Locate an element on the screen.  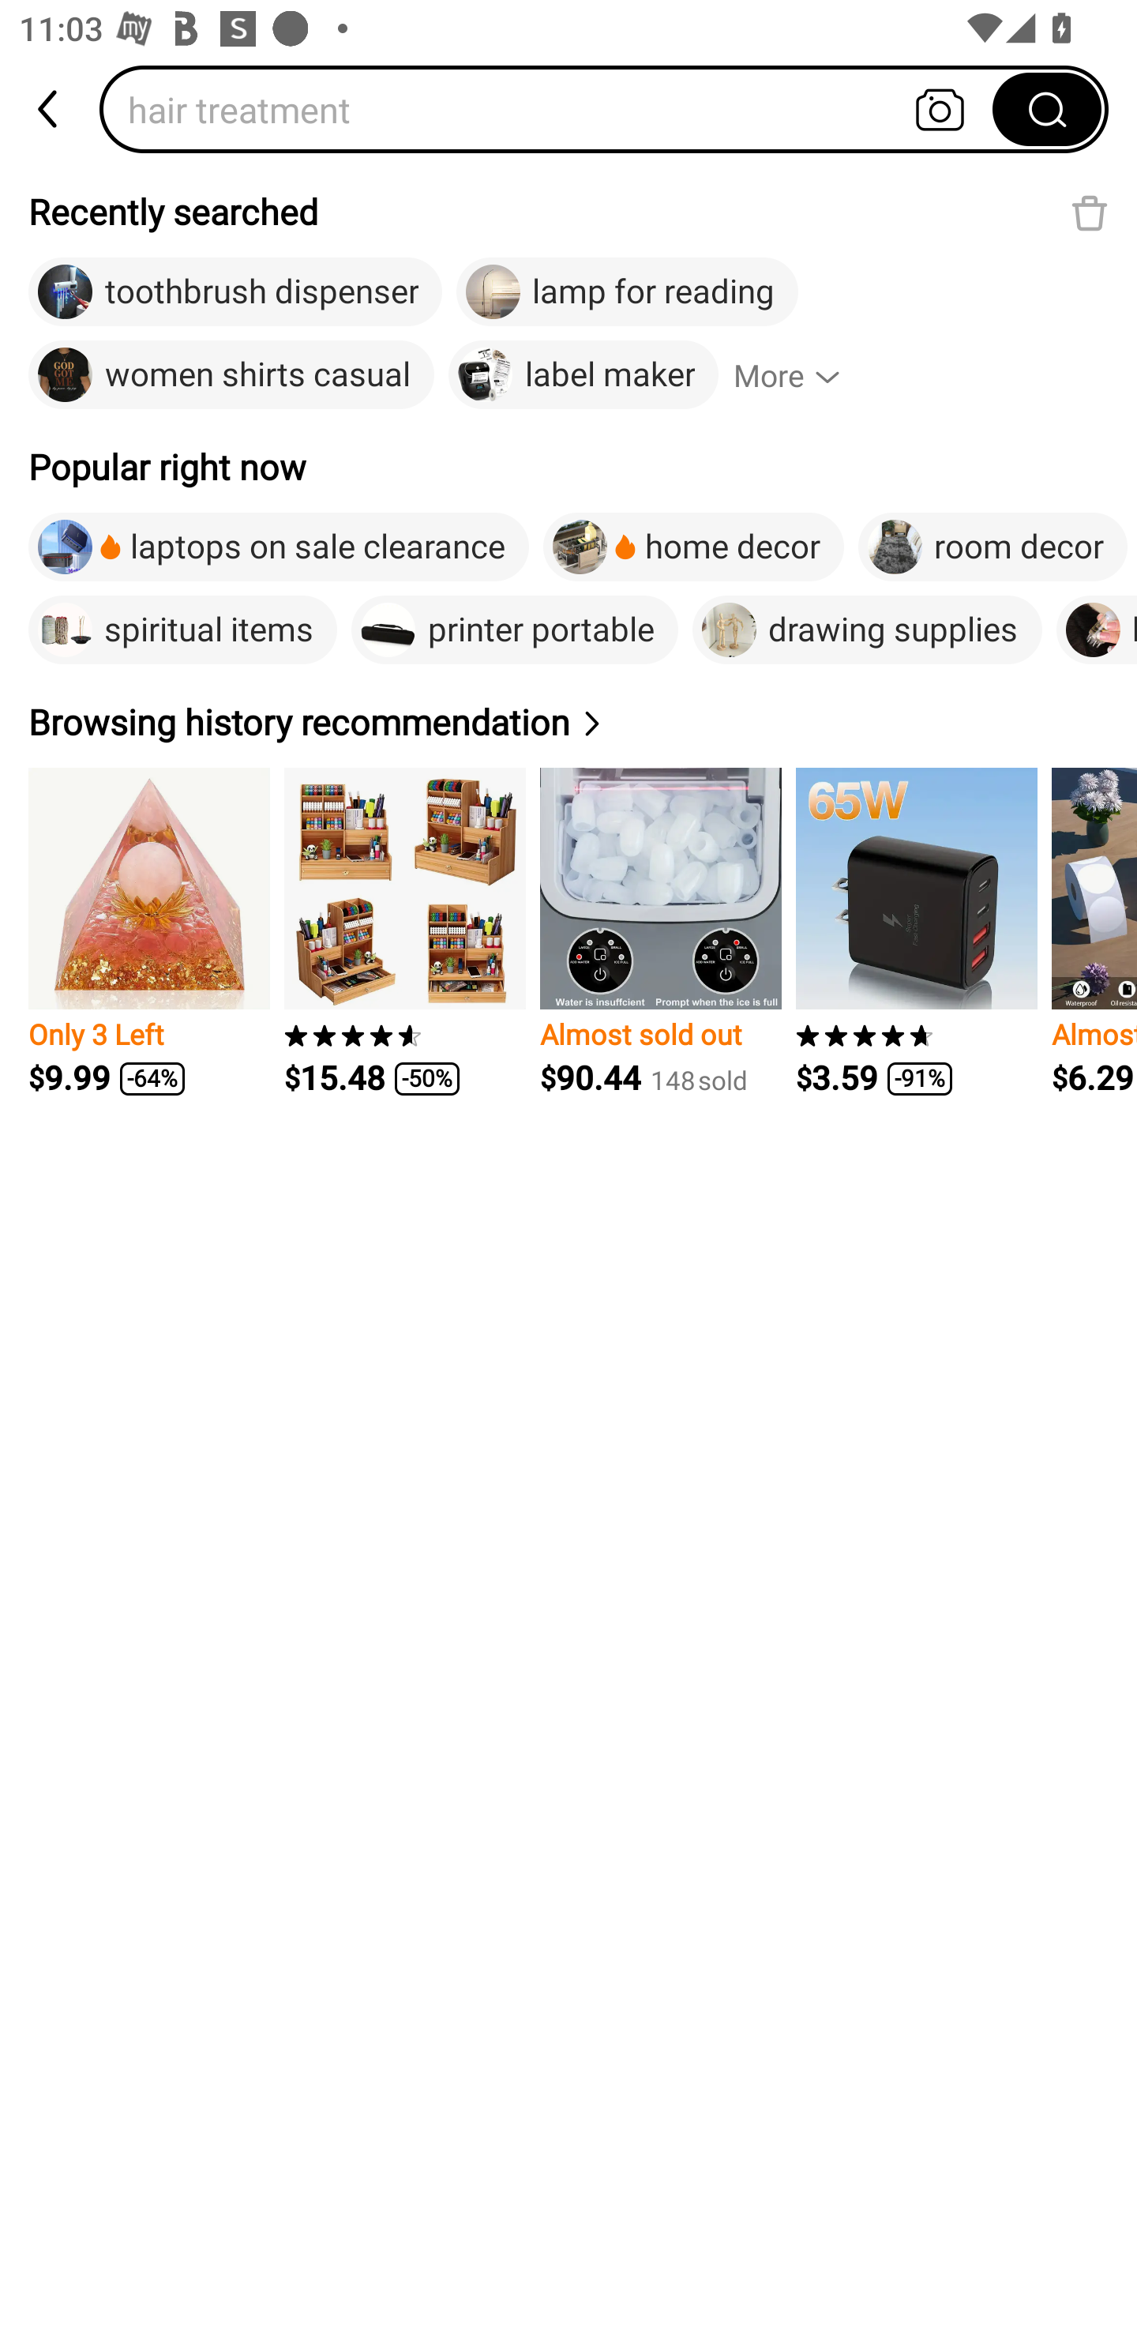
More is located at coordinates (798, 375).